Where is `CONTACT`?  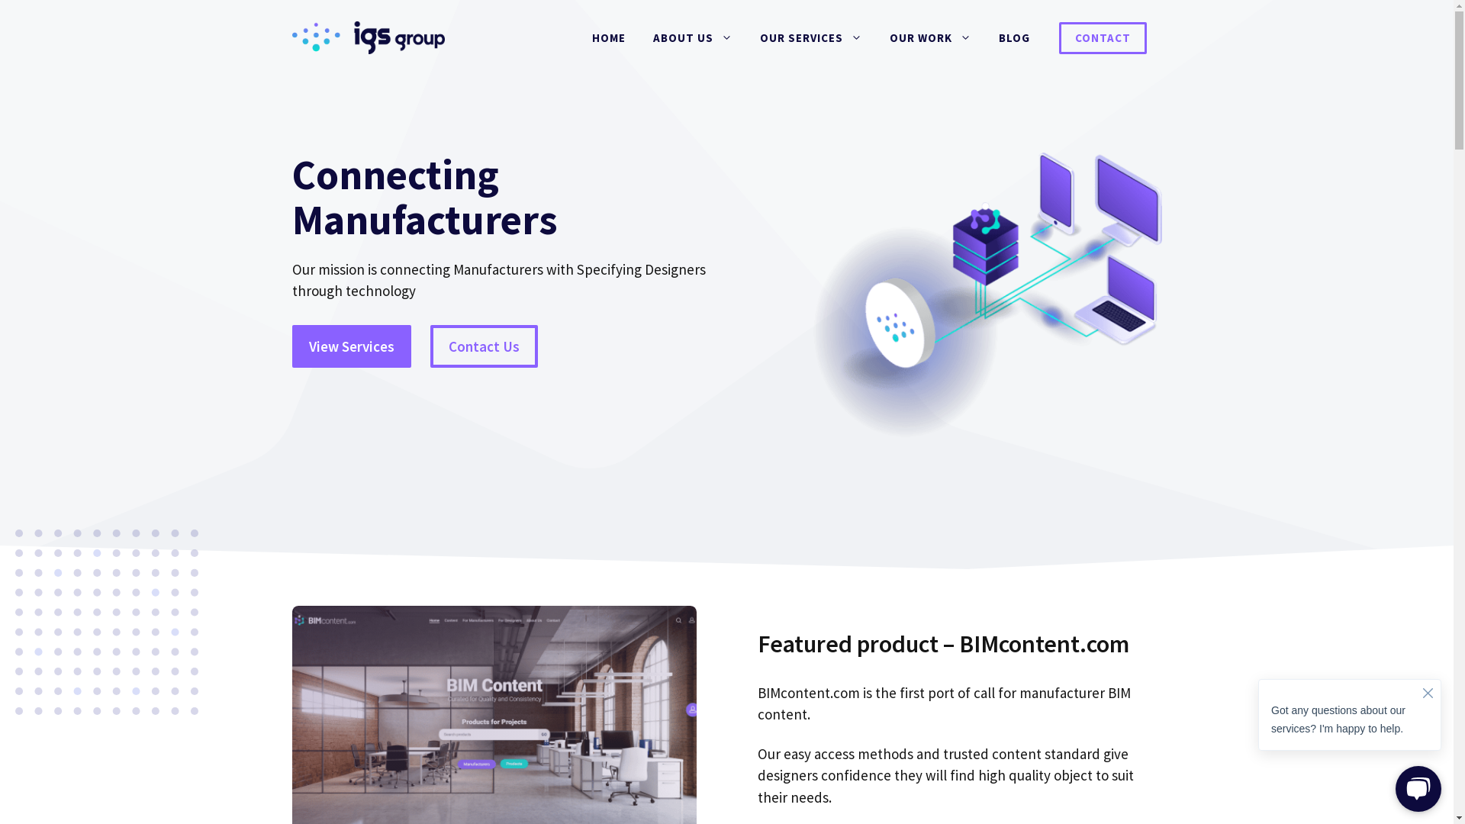
CONTACT is located at coordinates (1103, 37).